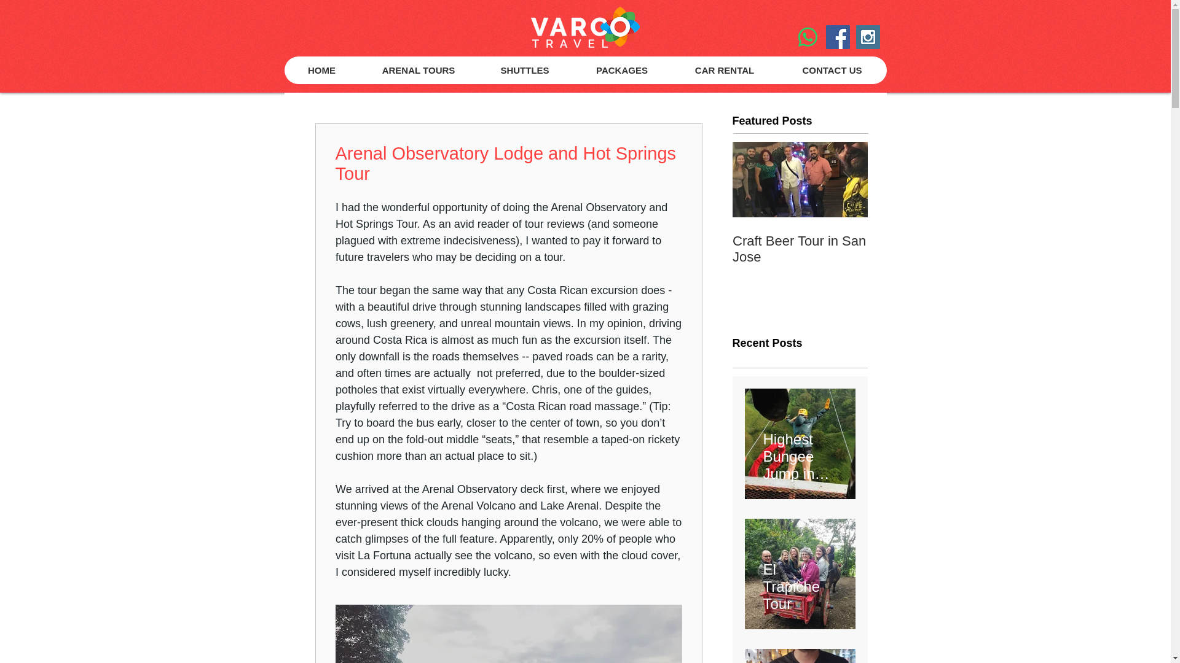 The width and height of the screenshot is (1180, 663). I want to click on Craft Beer Tour in San Jose, so click(800, 249).